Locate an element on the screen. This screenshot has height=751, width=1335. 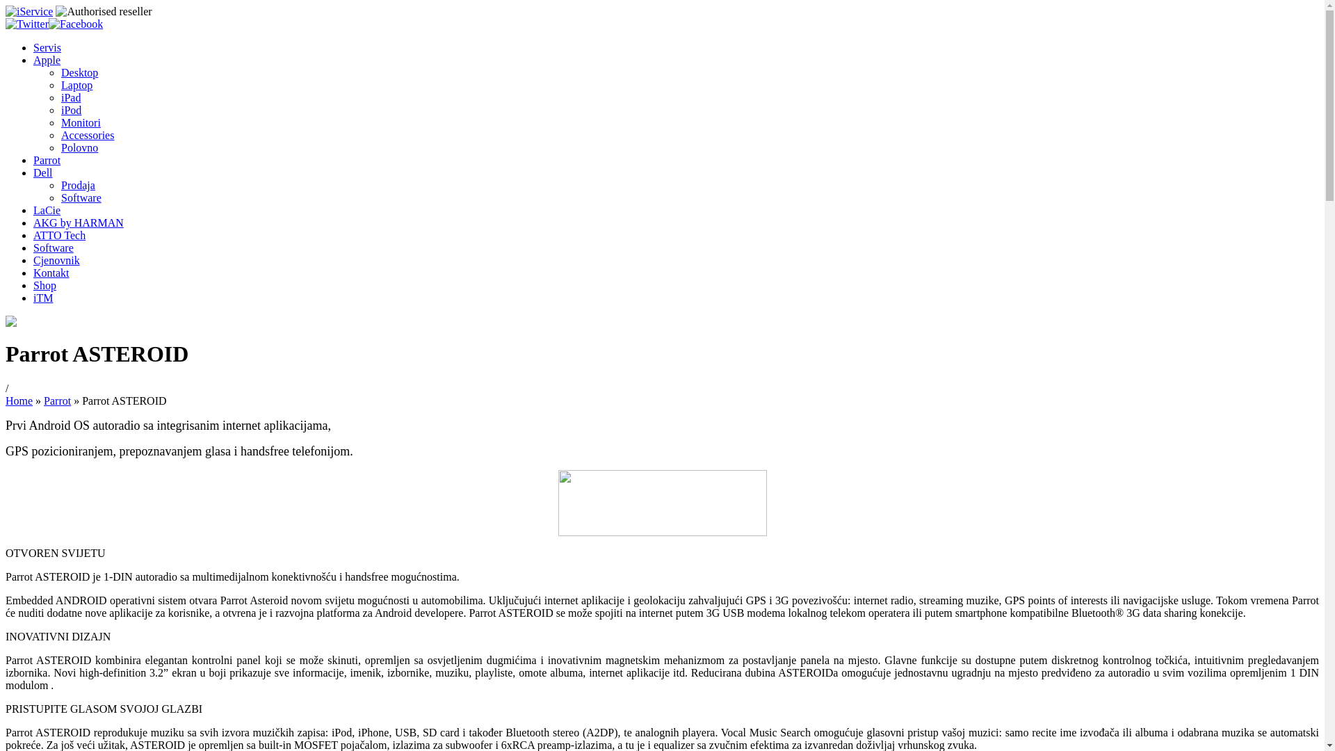
Software is located at coordinates (54, 248).